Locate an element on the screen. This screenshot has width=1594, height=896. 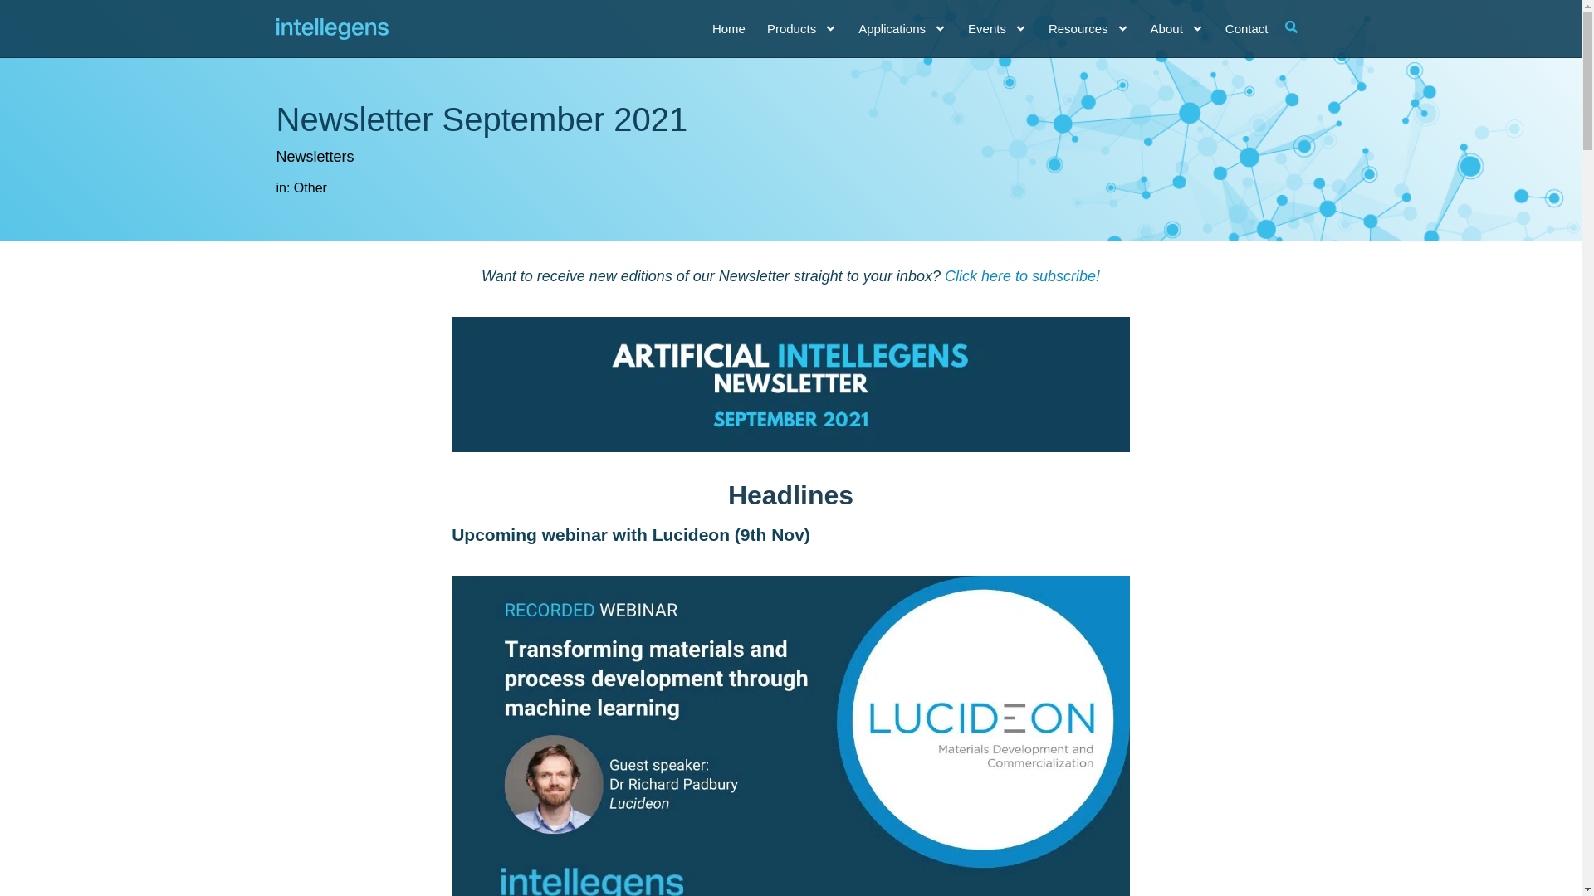
Applications is located at coordinates (902, 28).